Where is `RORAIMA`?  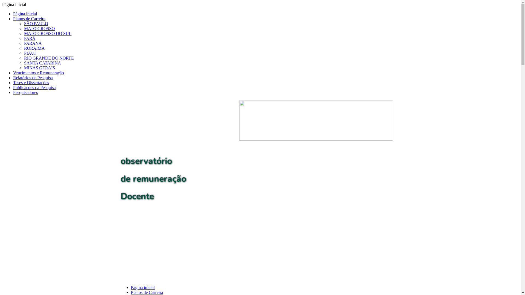
RORAIMA is located at coordinates (34, 48).